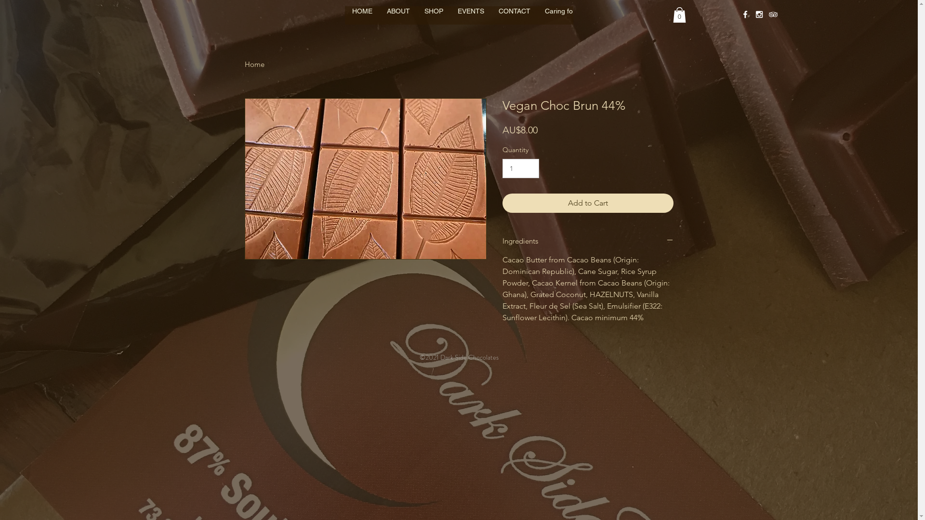 Image resolution: width=925 pixels, height=520 pixels. What do you see at coordinates (588, 203) in the screenshot?
I see `Add to Cart` at bounding box center [588, 203].